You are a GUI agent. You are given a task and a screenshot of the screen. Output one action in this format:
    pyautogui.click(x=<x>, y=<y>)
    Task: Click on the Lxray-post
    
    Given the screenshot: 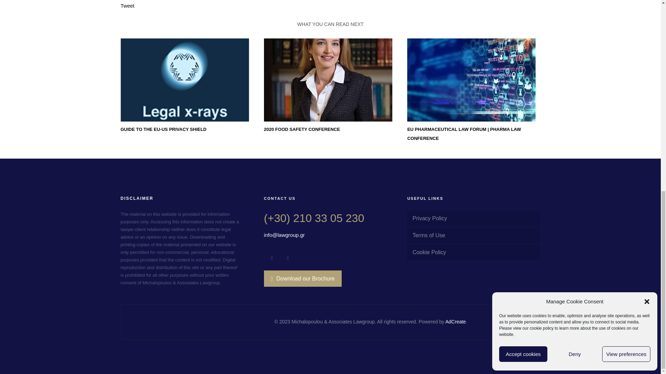 What is the action you would take?
    pyautogui.click(x=185, y=80)
    